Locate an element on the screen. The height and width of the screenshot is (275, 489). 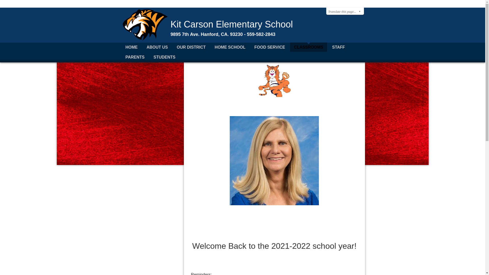
Kit Carson Union Elementary School District is located at coordinates (144, 40).